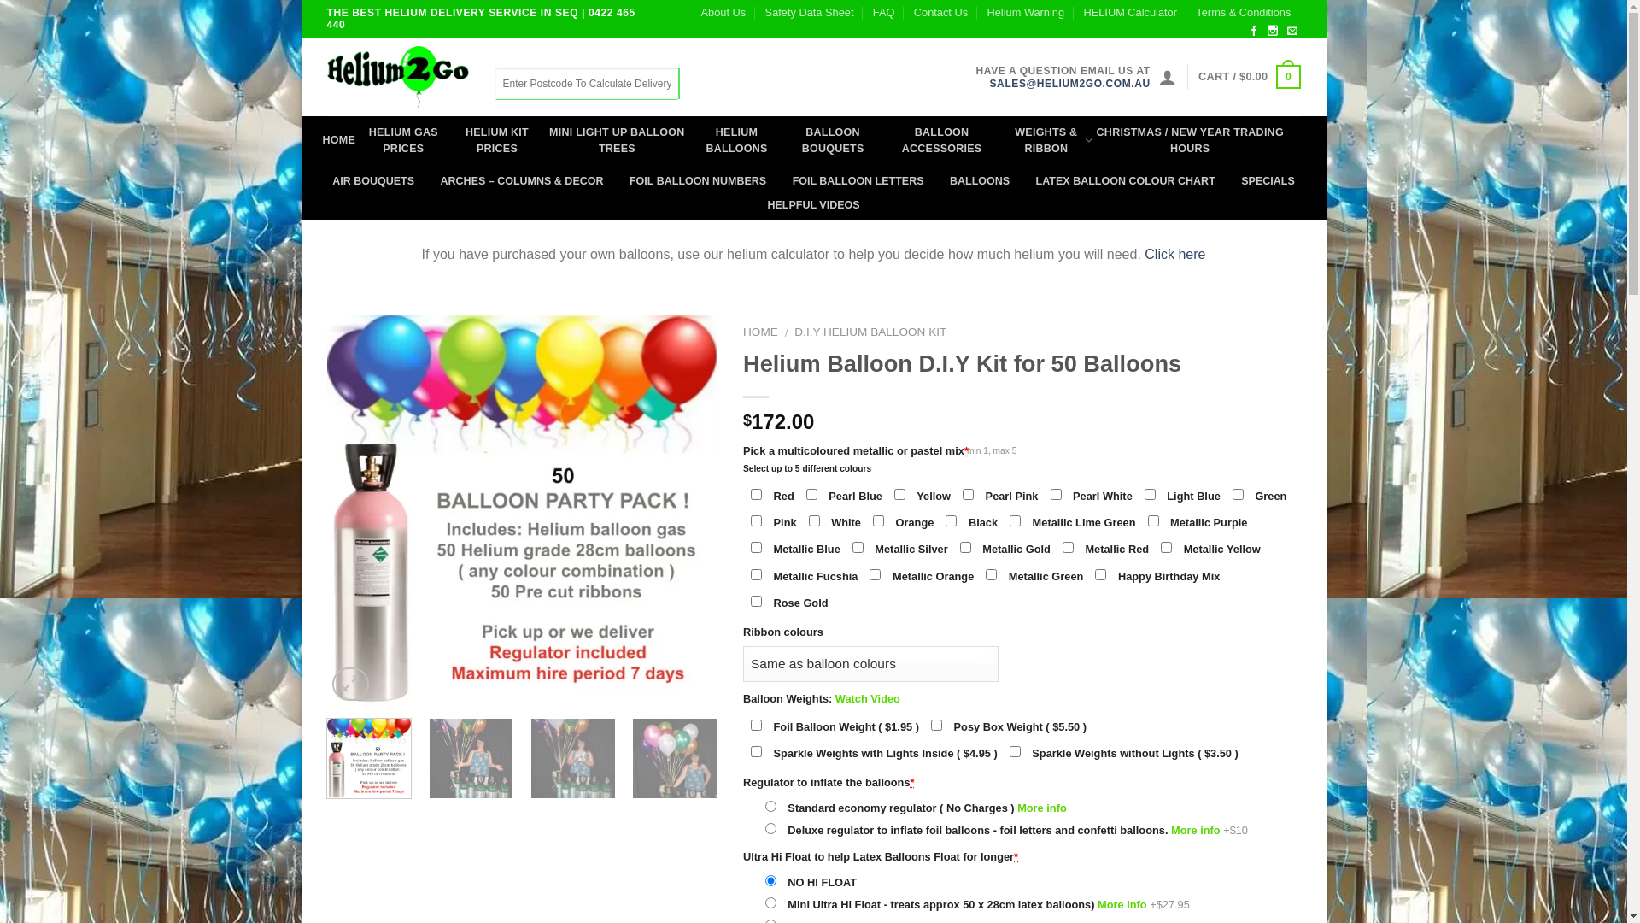 This screenshot has height=923, width=1640. I want to click on Helium Warning, so click(1027, 12).